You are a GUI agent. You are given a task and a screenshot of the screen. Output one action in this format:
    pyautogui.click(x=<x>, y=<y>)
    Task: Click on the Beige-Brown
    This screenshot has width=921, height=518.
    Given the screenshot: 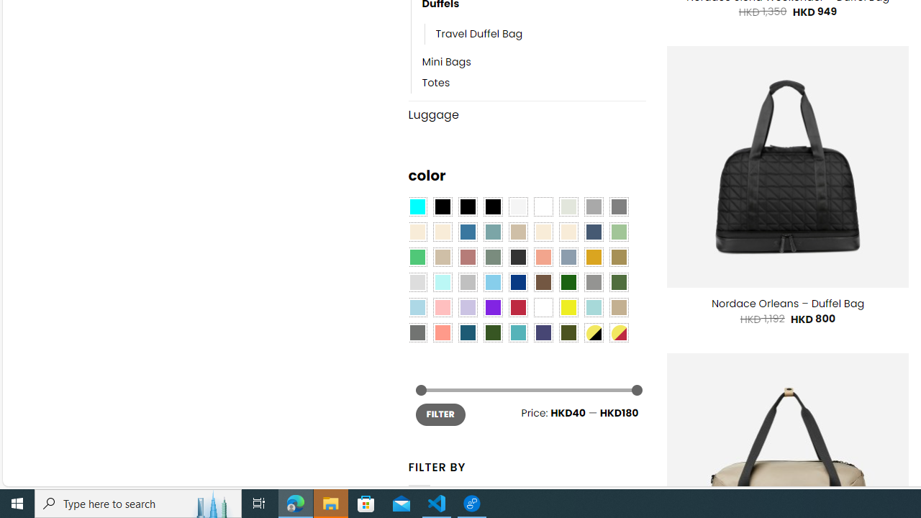 What is the action you would take?
    pyautogui.click(x=442, y=232)
    